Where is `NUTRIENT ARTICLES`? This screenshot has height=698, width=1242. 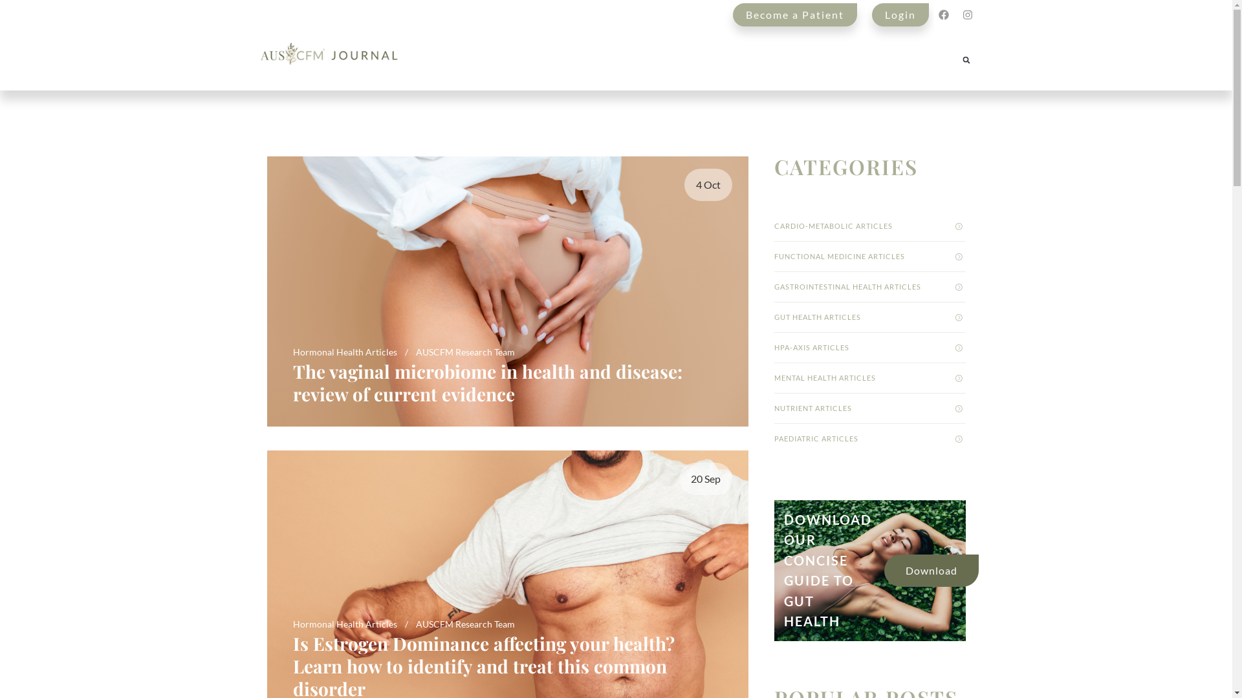 NUTRIENT ARTICLES is located at coordinates (869, 408).